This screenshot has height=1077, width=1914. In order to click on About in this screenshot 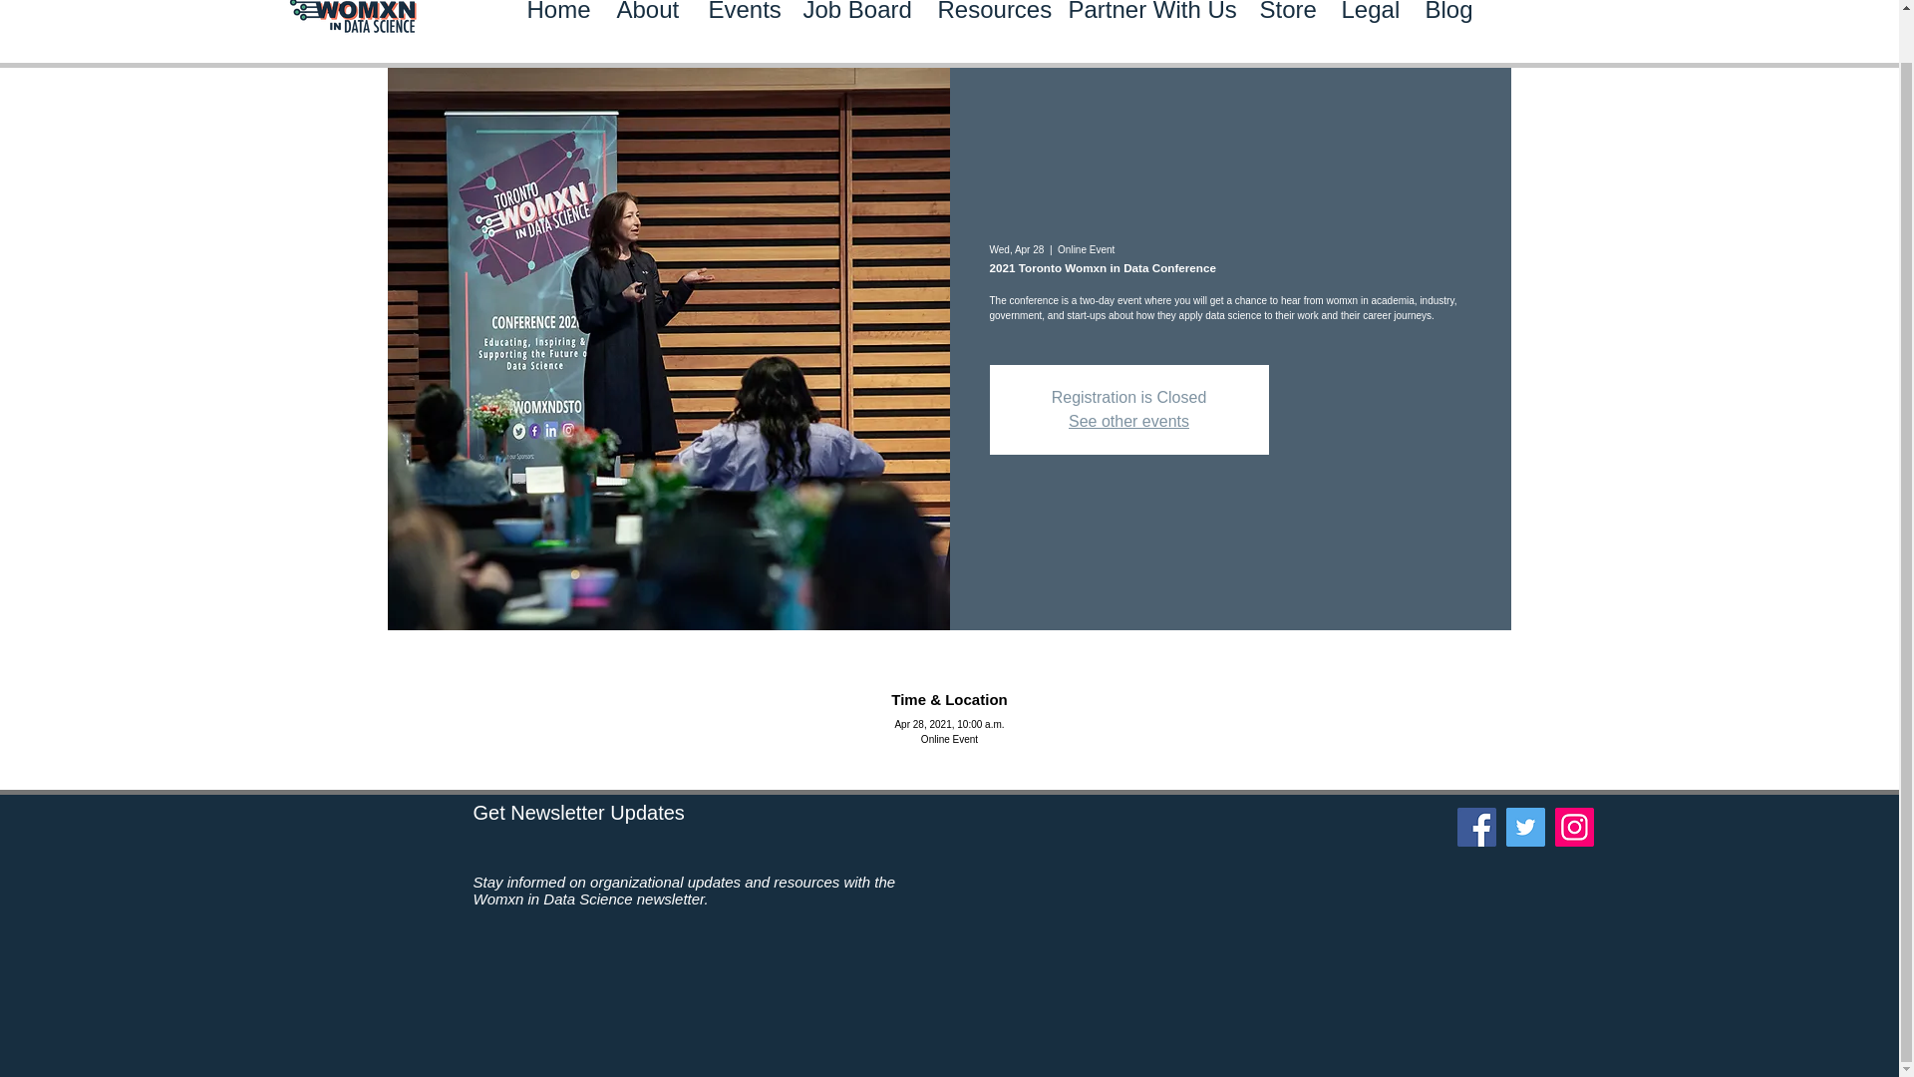, I will do `click(648, 32)`.